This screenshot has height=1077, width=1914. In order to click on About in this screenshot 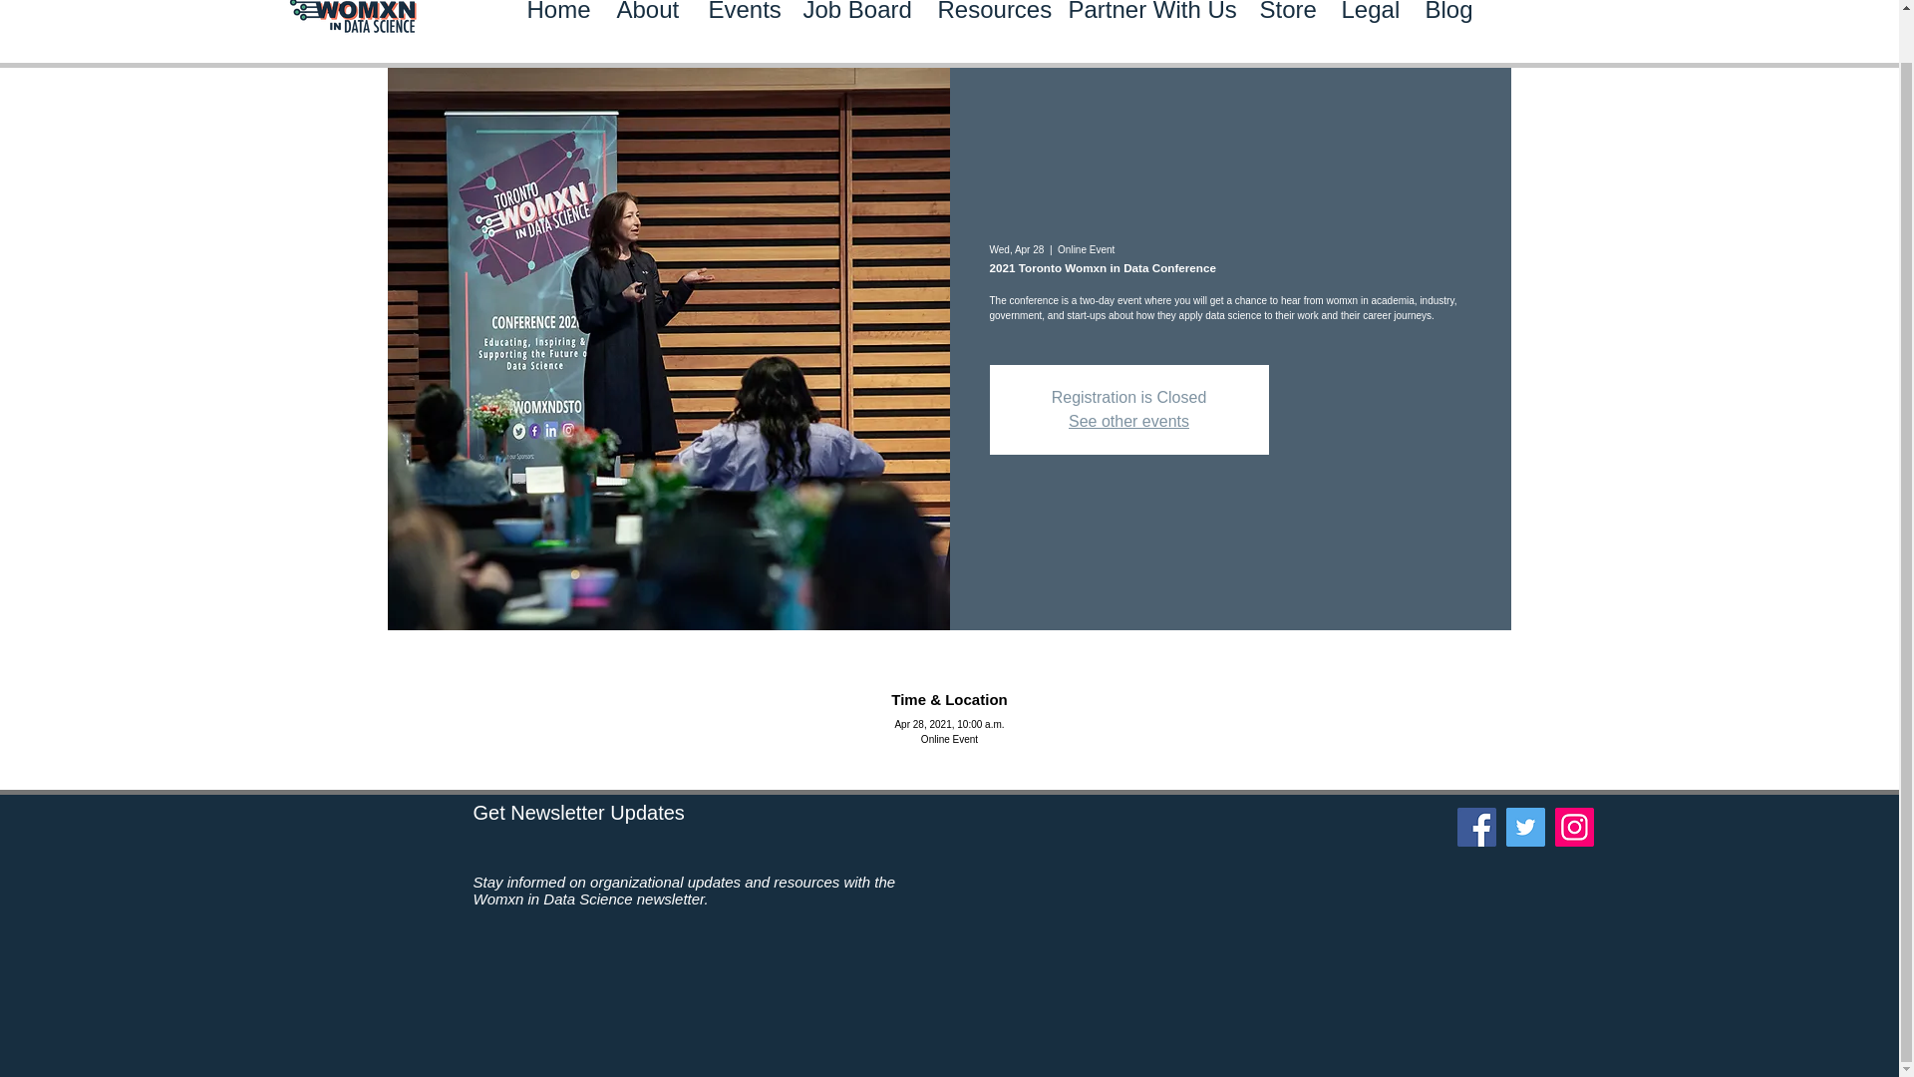, I will do `click(648, 32)`.